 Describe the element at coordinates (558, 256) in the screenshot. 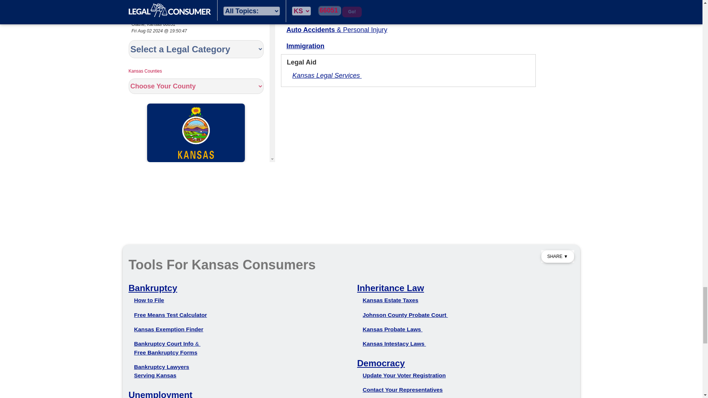

I see `Choose a social sharing platform` at that location.